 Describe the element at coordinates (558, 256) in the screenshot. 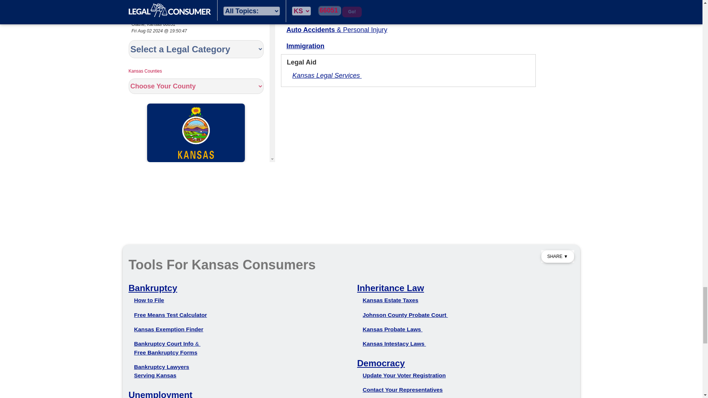

I see `Choose a social sharing platform` at that location.